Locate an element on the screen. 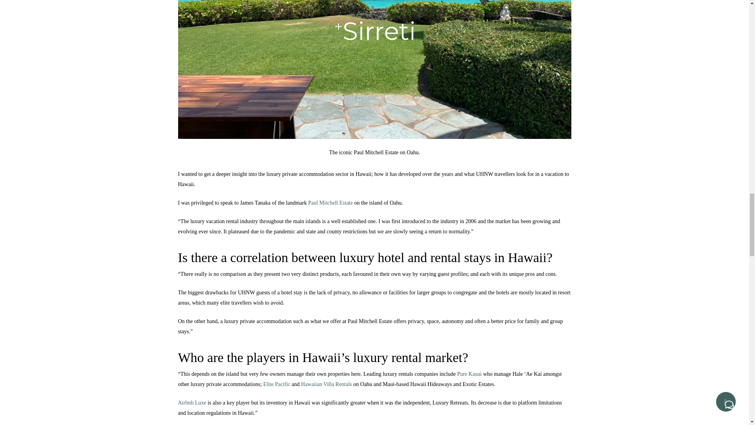 This screenshot has height=425, width=755. Paul Mitchell Estate is located at coordinates (330, 202).